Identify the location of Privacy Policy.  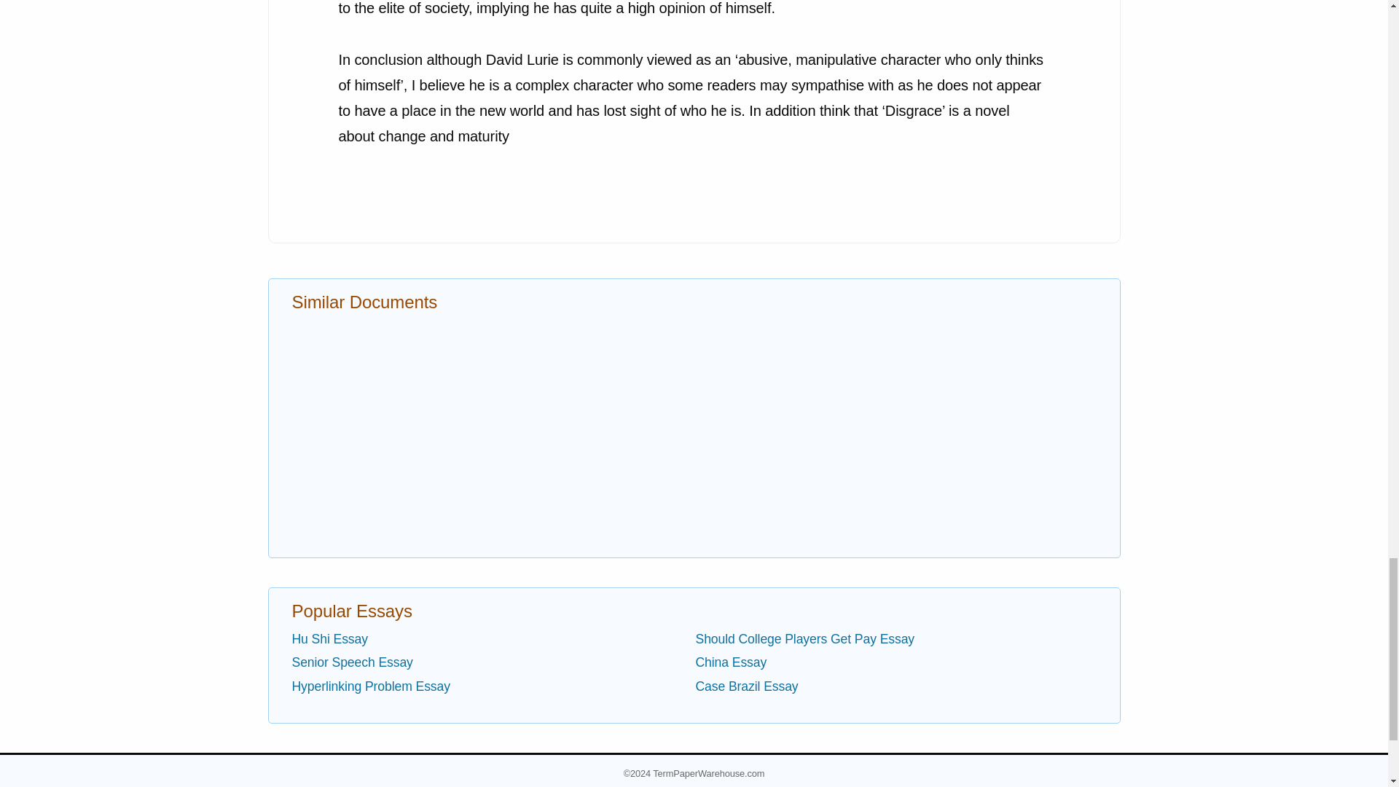
(395, 784).